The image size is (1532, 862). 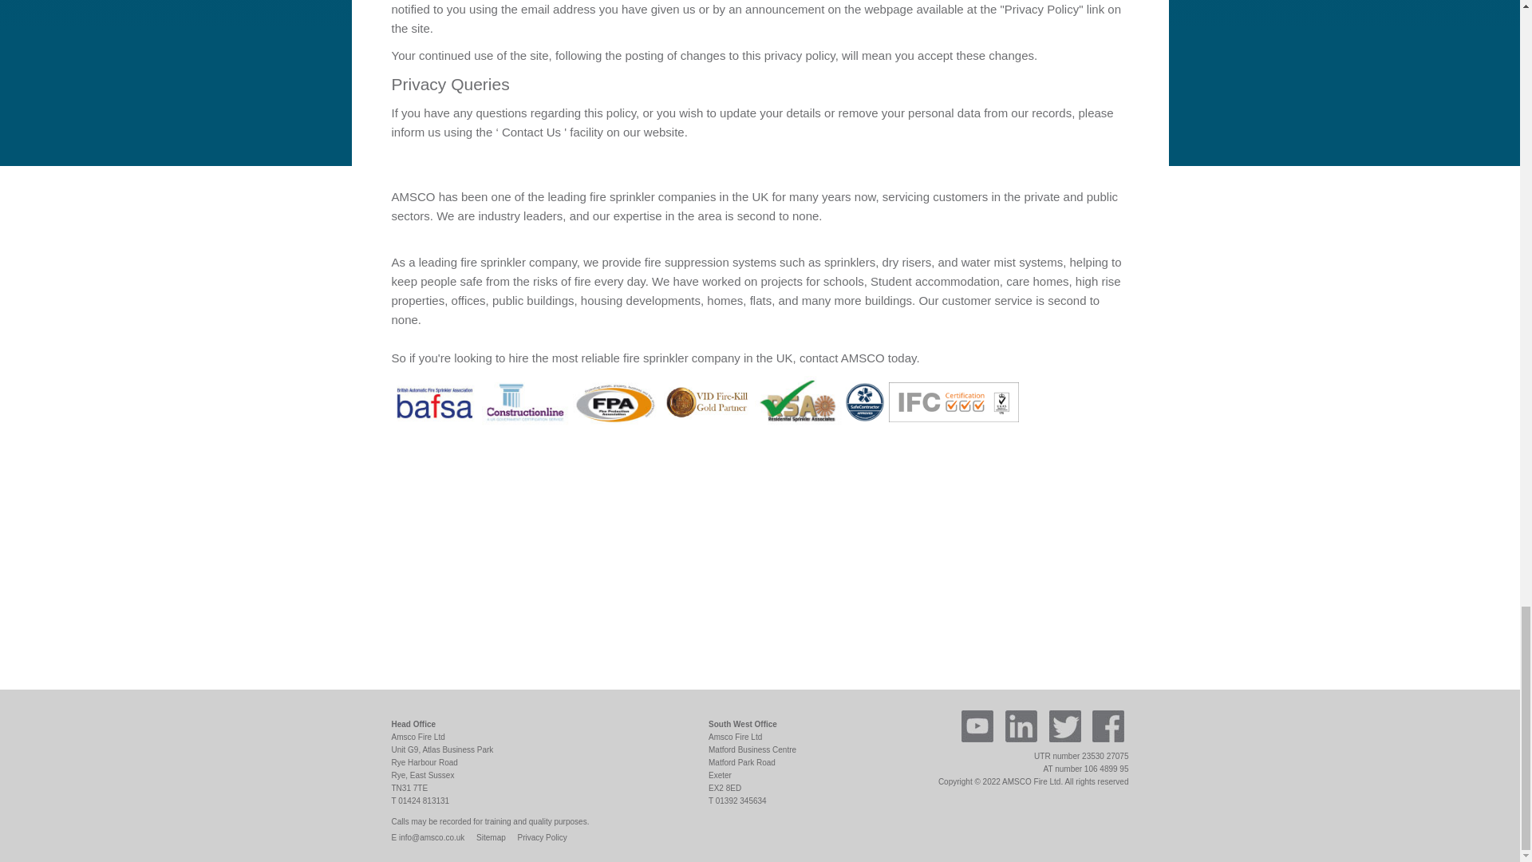 What do you see at coordinates (542, 838) in the screenshot?
I see `Privacy Policy` at bounding box center [542, 838].